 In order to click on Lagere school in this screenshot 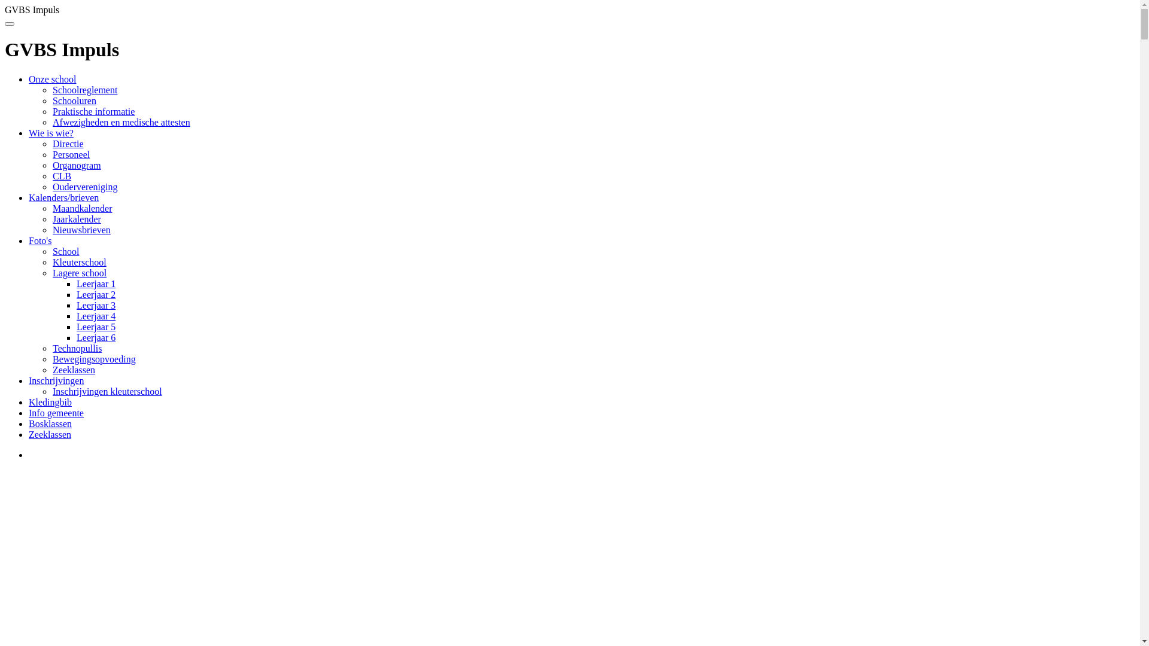, I will do `click(80, 273)`.